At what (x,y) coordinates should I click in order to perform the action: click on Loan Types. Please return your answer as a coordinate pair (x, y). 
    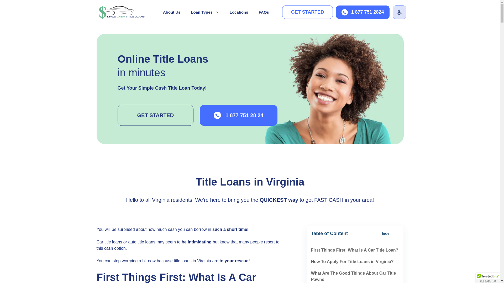
    Looking at the image, I should click on (205, 12).